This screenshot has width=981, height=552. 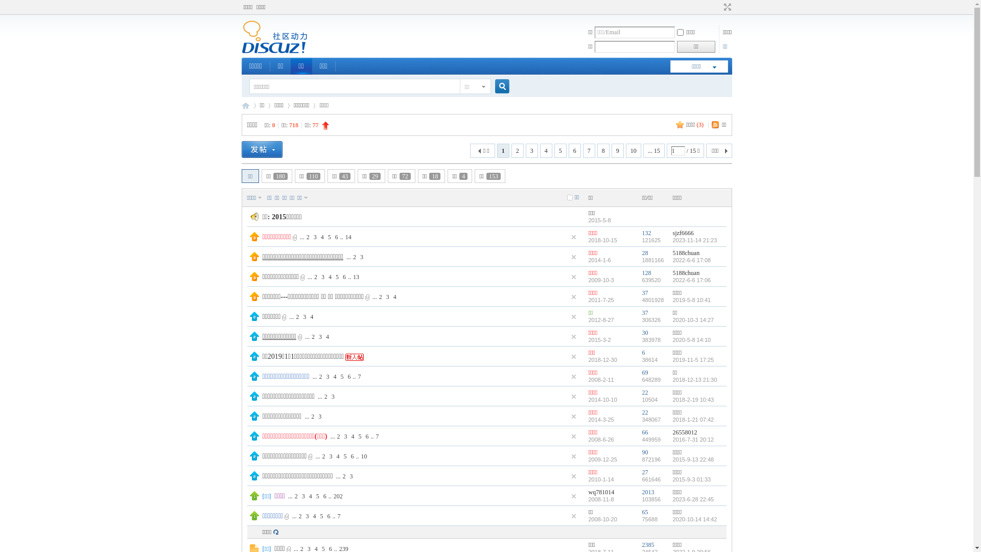 What do you see at coordinates (312, 316) in the screenshot?
I see `4` at bounding box center [312, 316].